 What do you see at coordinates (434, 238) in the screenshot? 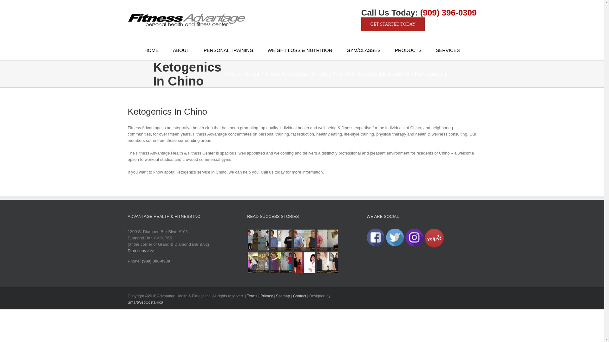
I see `yelp` at bounding box center [434, 238].